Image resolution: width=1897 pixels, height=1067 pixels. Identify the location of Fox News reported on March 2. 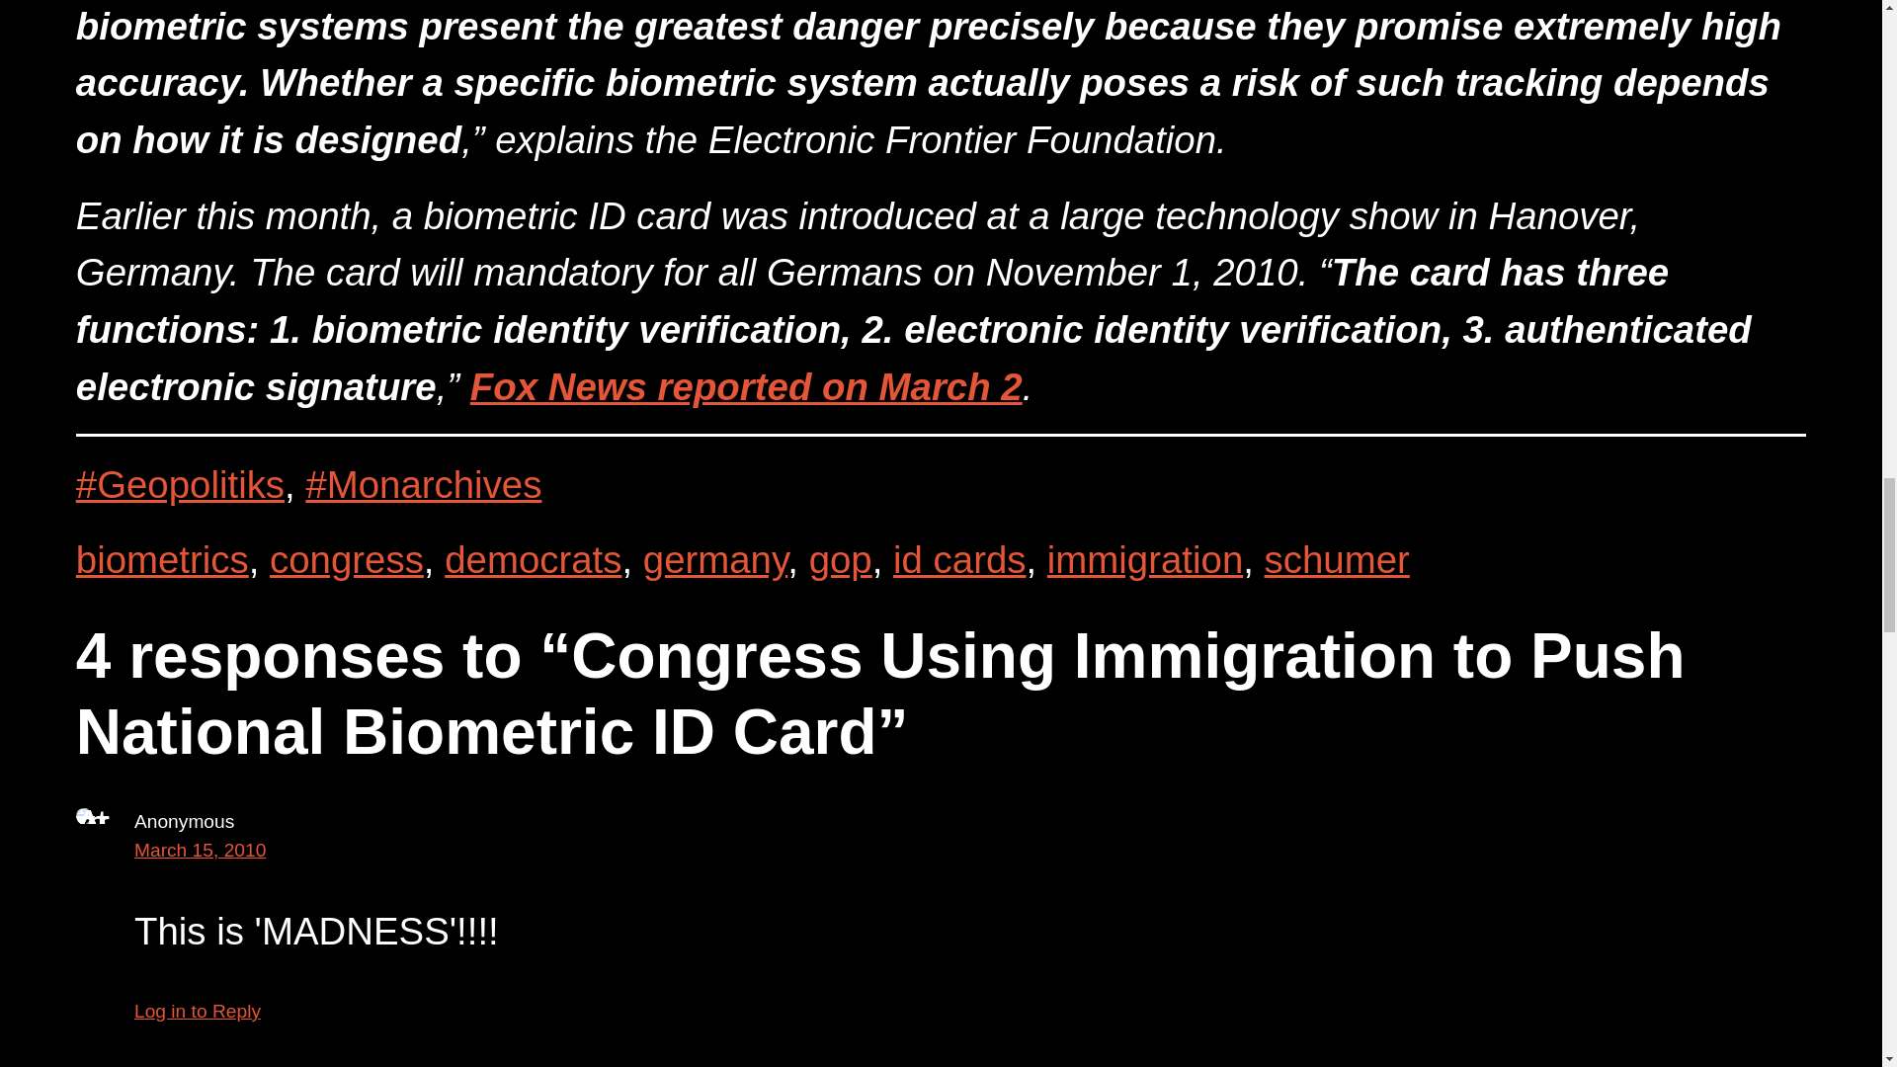
(746, 386).